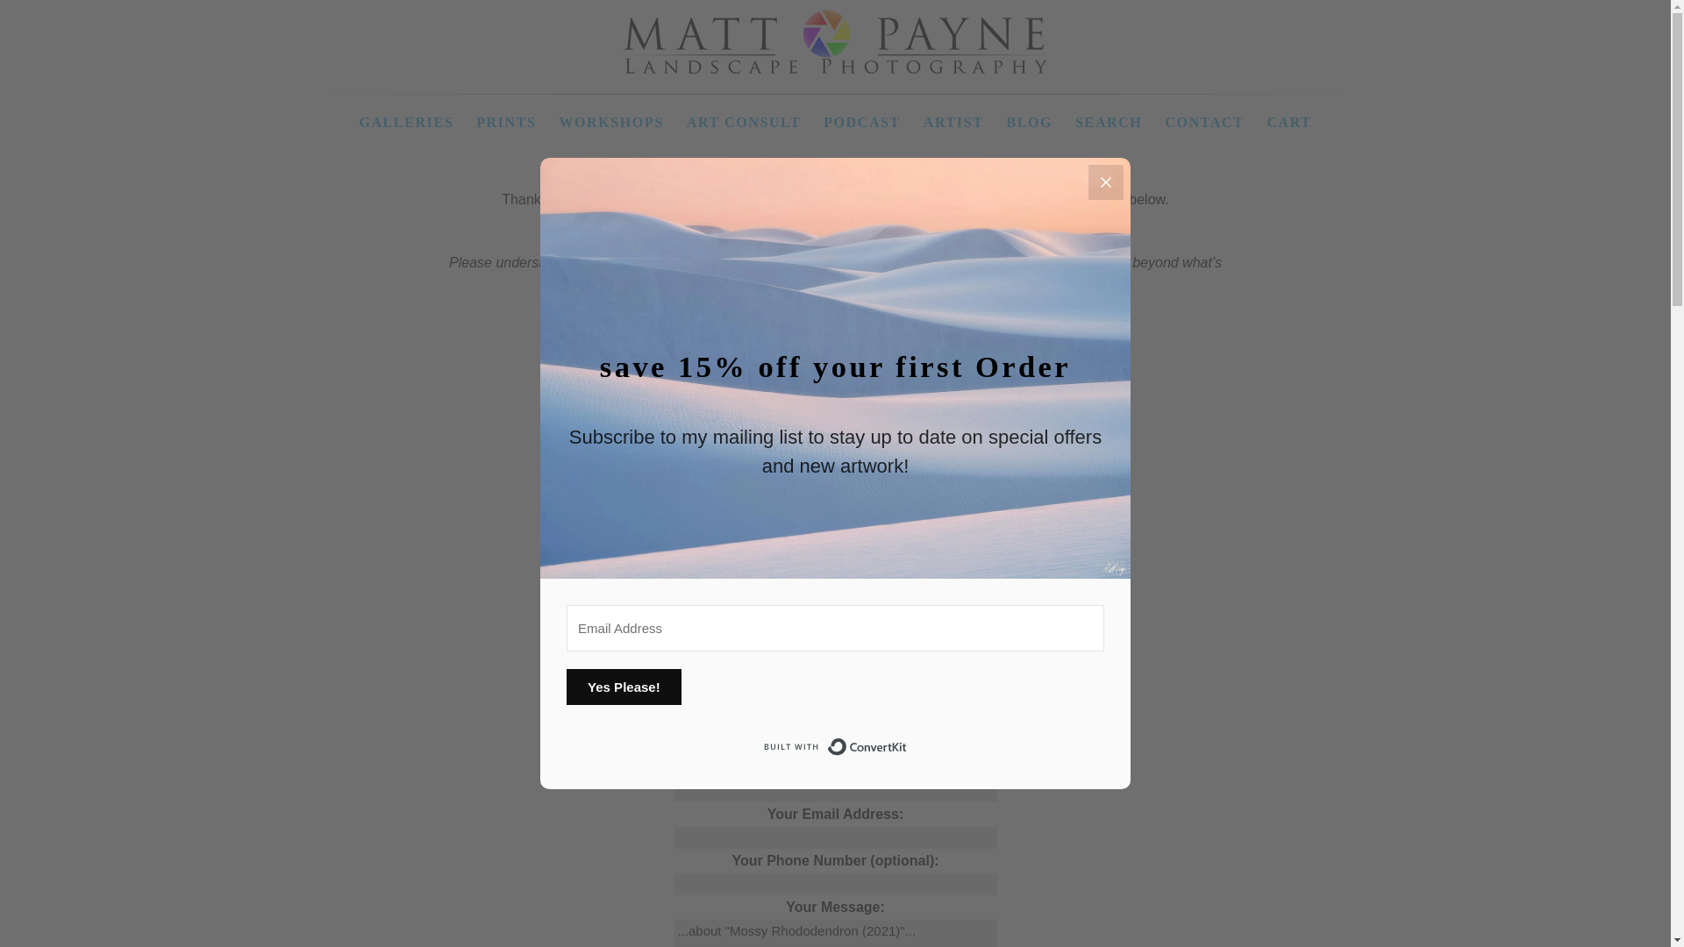  Describe the element at coordinates (835, 69) in the screenshot. I see `Matt Payne Photos` at that location.